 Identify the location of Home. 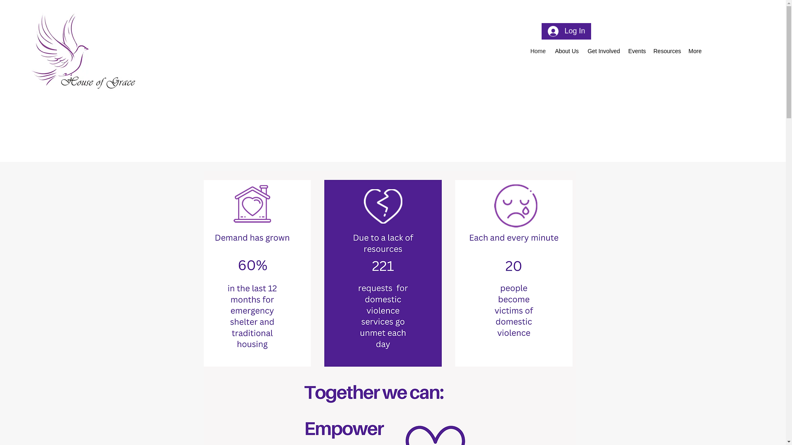
(537, 51).